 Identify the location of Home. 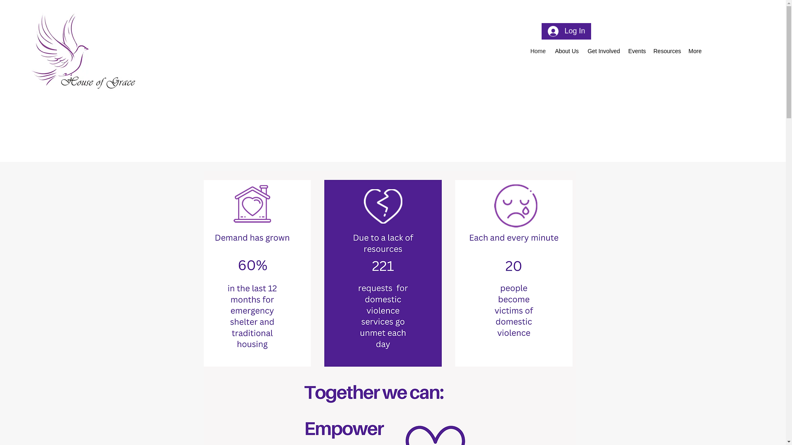
(537, 51).